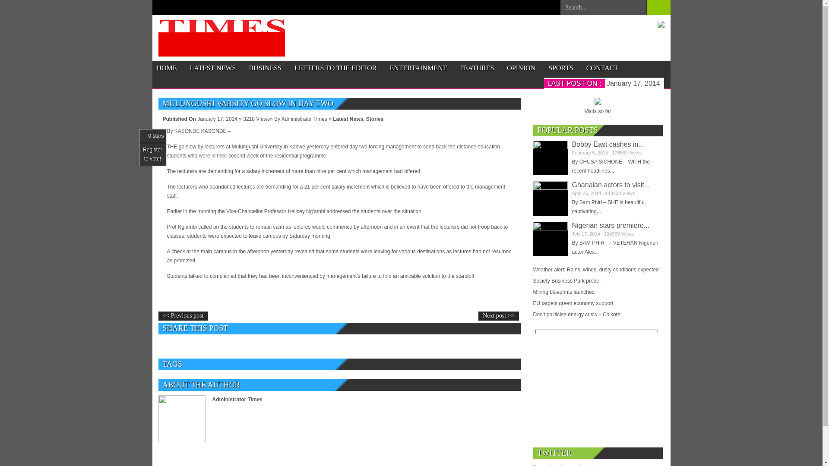 Image resolution: width=829 pixels, height=466 pixels. What do you see at coordinates (602, 68) in the screenshot?
I see `CONTACT` at bounding box center [602, 68].